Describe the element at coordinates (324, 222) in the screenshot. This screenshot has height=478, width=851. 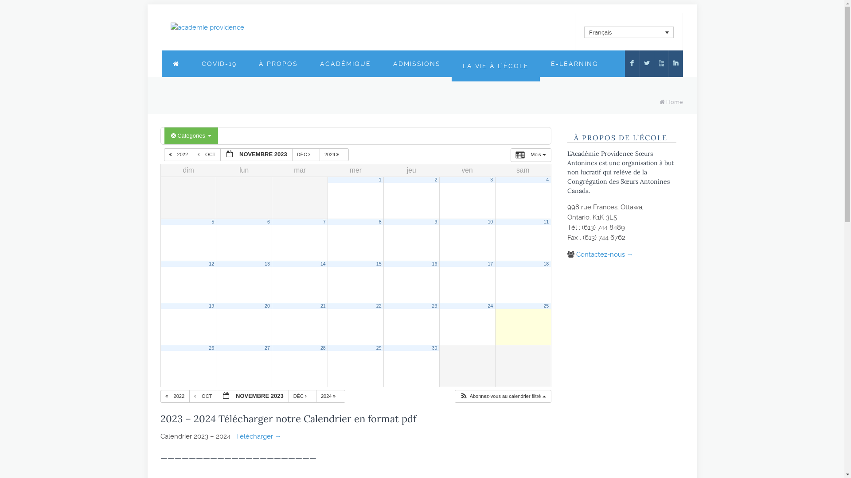
I see `7` at that location.